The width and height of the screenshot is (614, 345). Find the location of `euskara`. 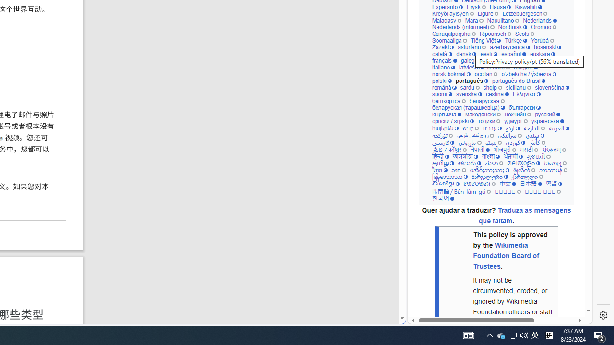

euskara is located at coordinates (542, 54).